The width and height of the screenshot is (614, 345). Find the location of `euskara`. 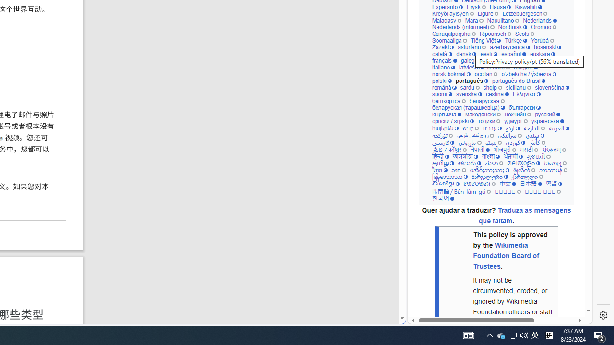

euskara is located at coordinates (542, 54).